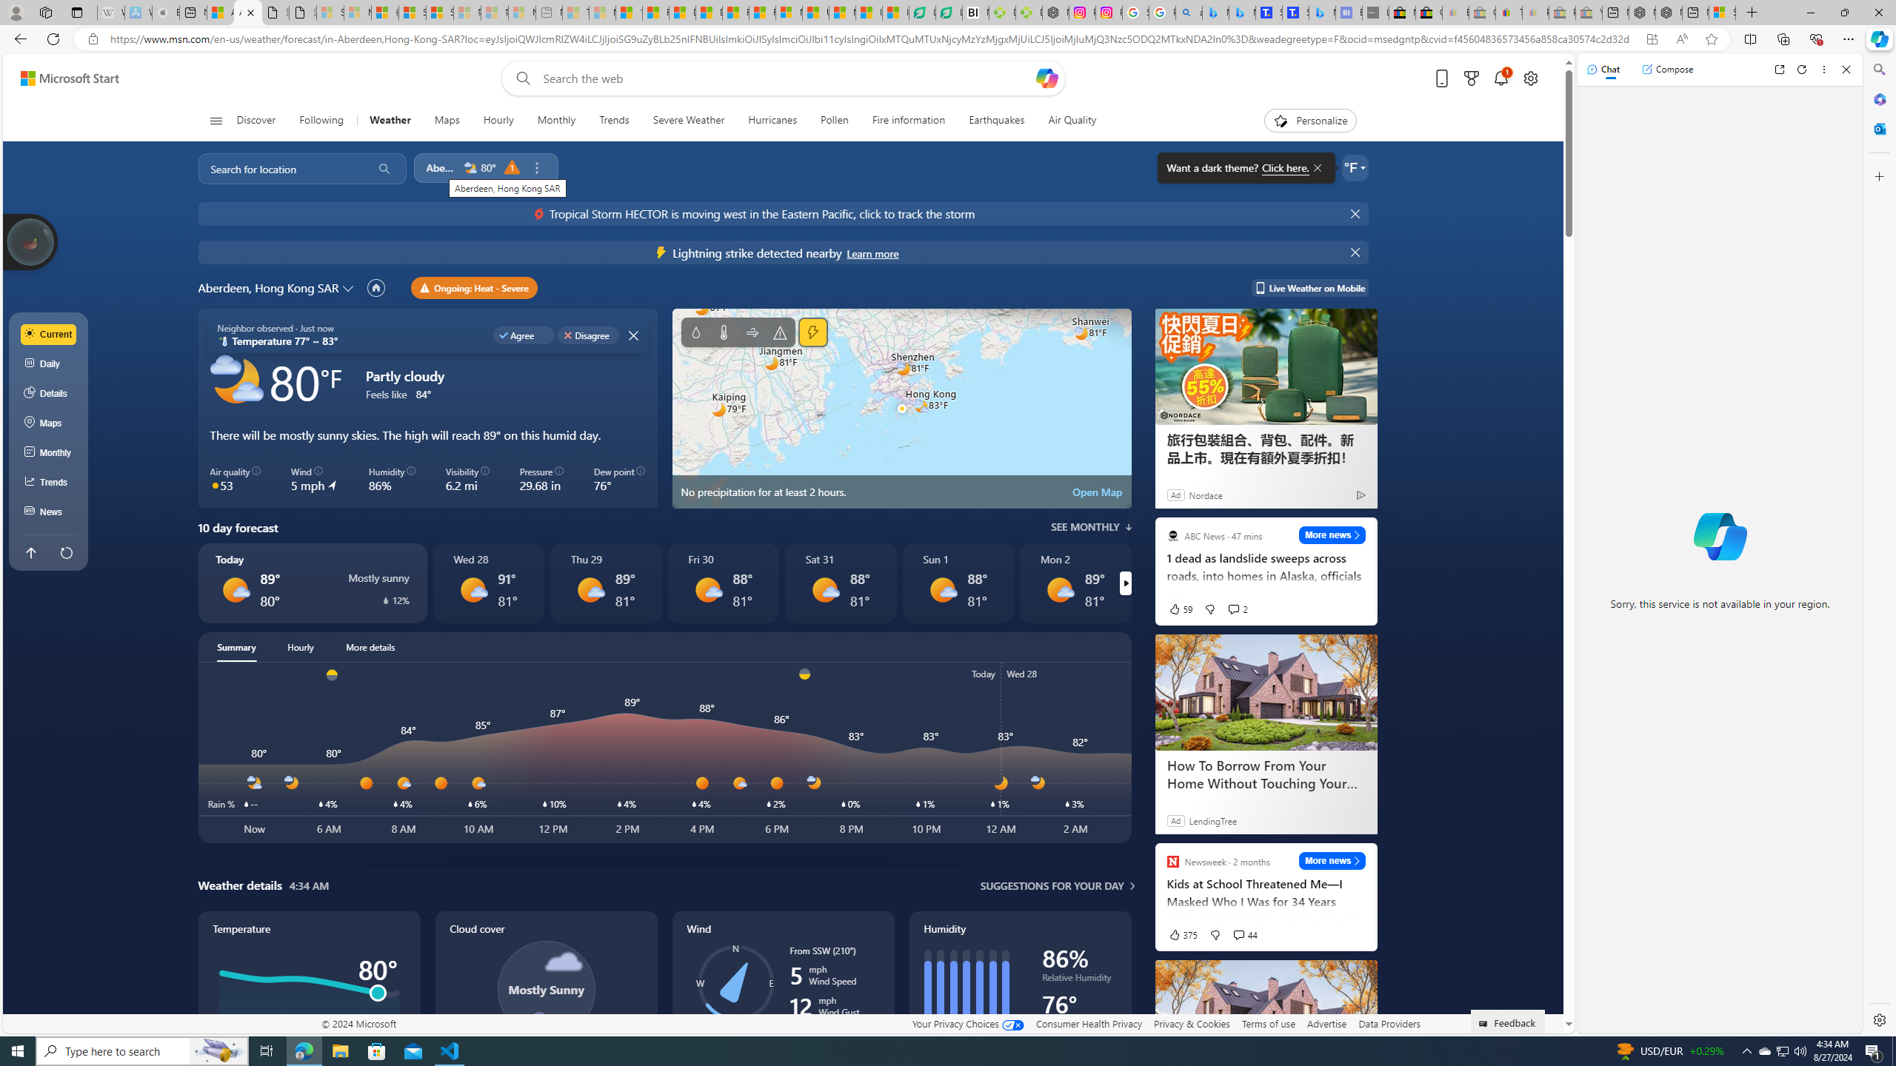 The height and width of the screenshot is (1066, 1896). What do you see at coordinates (1471, 78) in the screenshot?
I see `Microsoft rewards` at bounding box center [1471, 78].